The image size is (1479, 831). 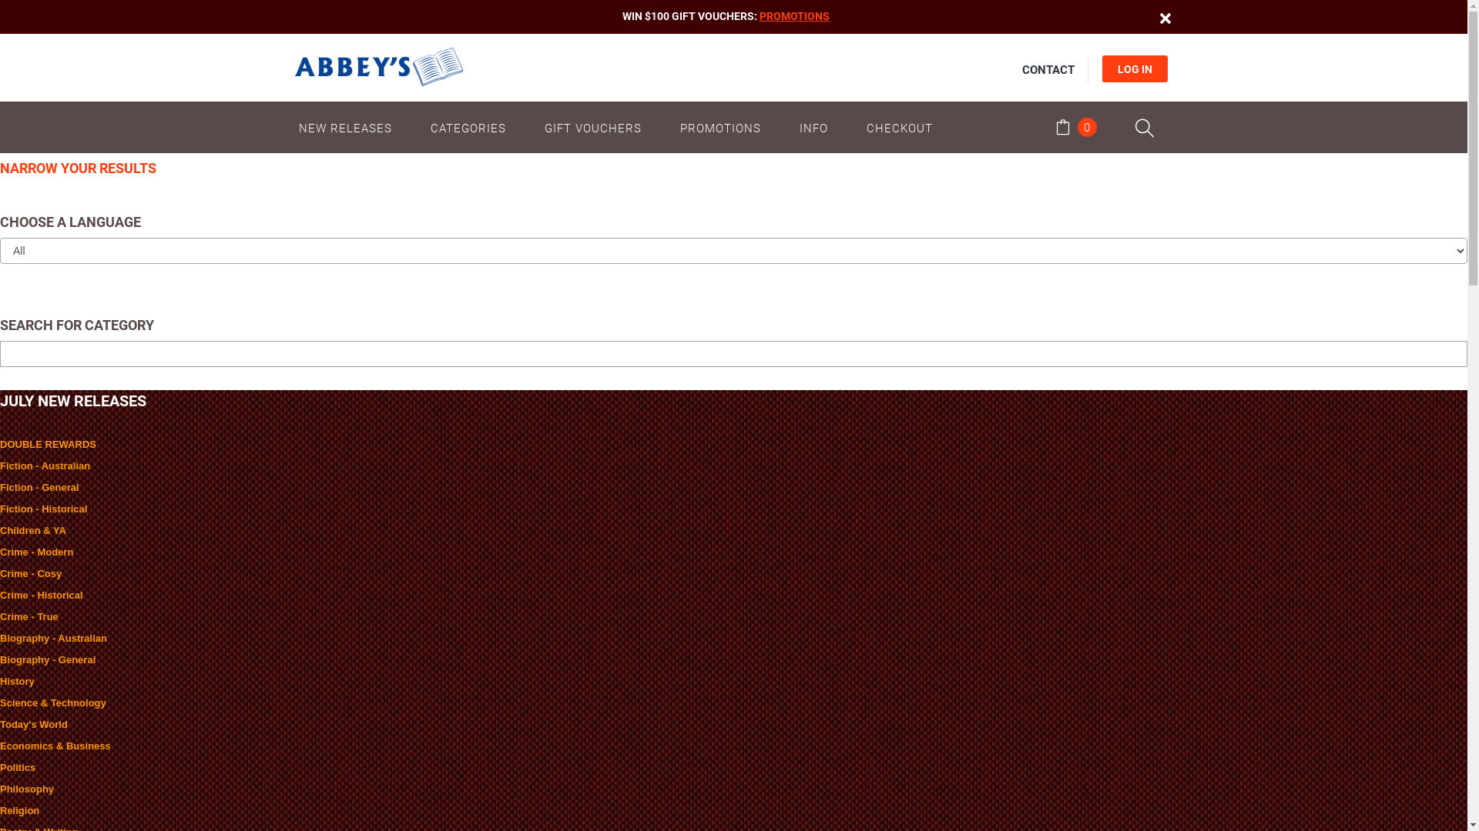 I want to click on DOUBLE REWARDS, so click(x=48, y=445).